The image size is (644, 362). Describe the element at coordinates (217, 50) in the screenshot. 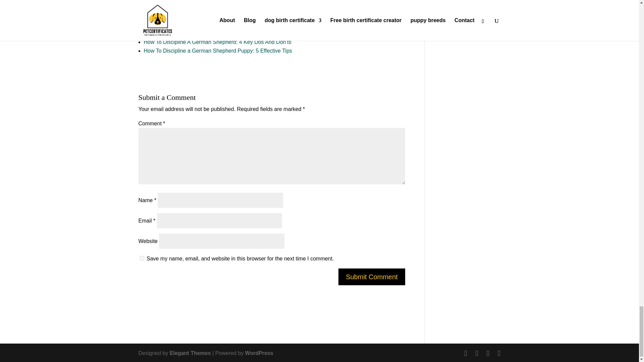

I see `How To Discipline a German Shepherd Puppy: 5 Effective Tips` at that location.